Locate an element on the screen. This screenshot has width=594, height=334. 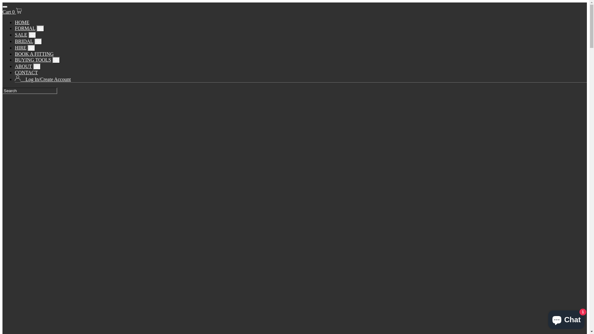
HIRE is located at coordinates (20, 48).